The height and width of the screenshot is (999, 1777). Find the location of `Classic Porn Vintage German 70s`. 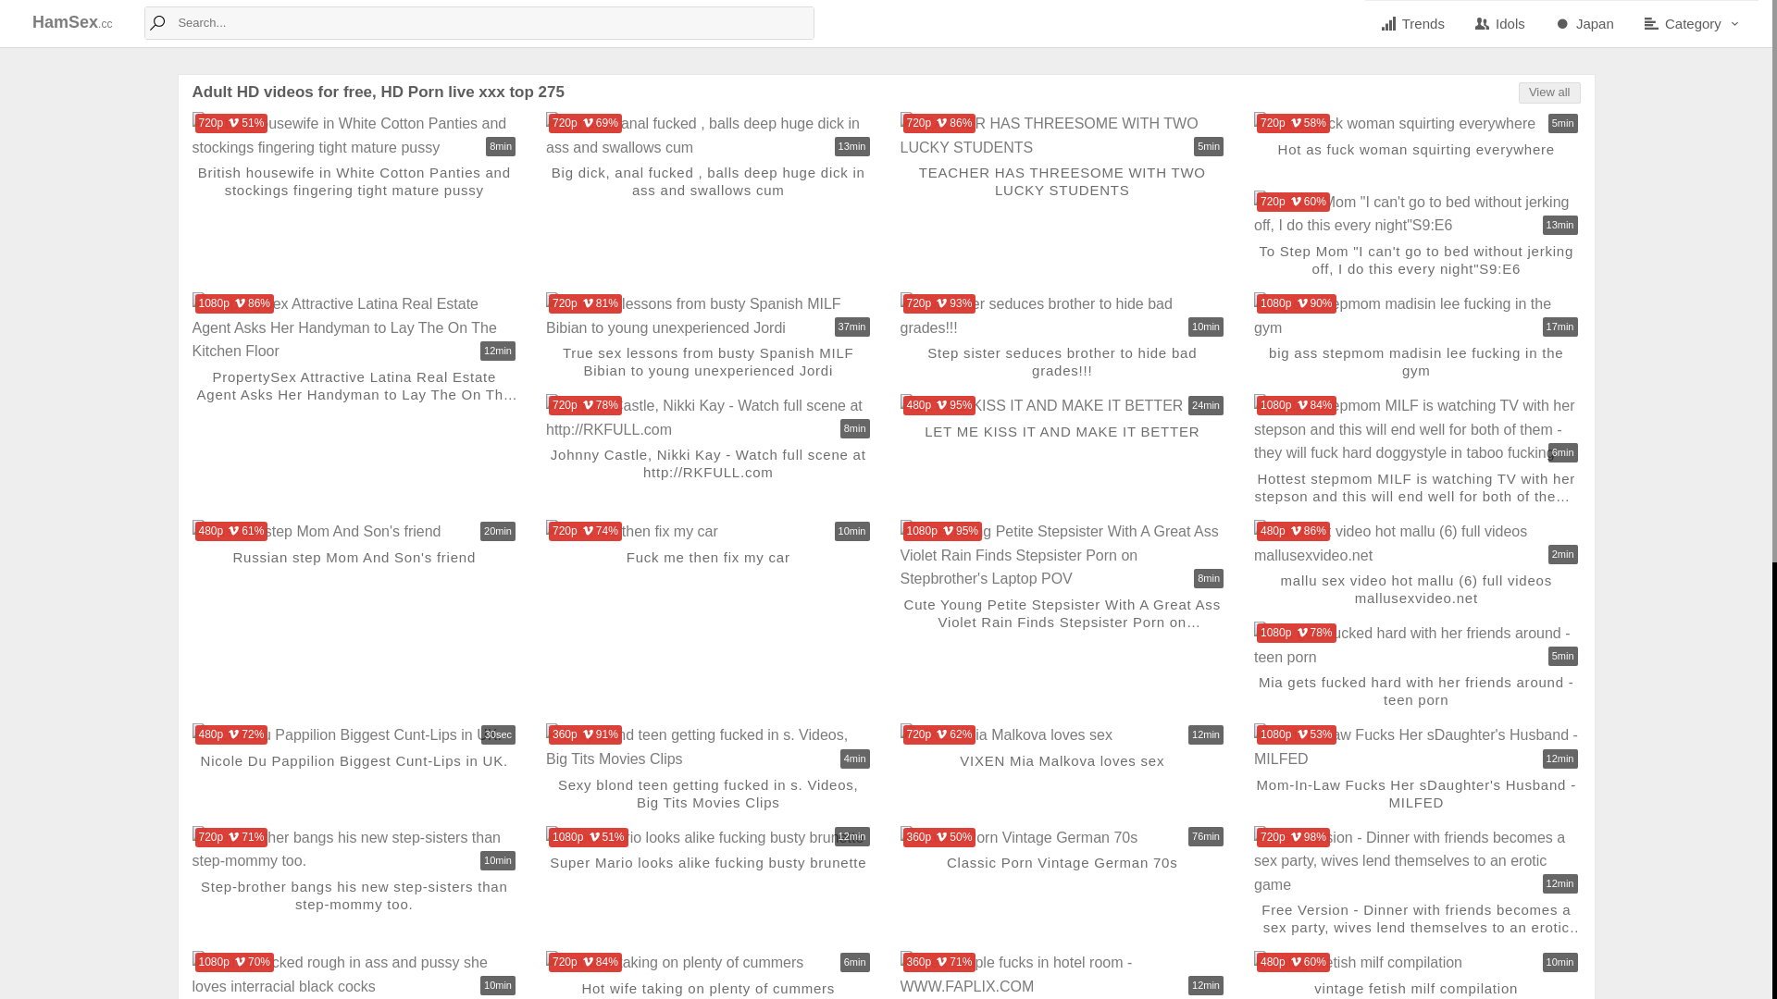

Classic Porn Vintage German 70s is located at coordinates (1062, 837).